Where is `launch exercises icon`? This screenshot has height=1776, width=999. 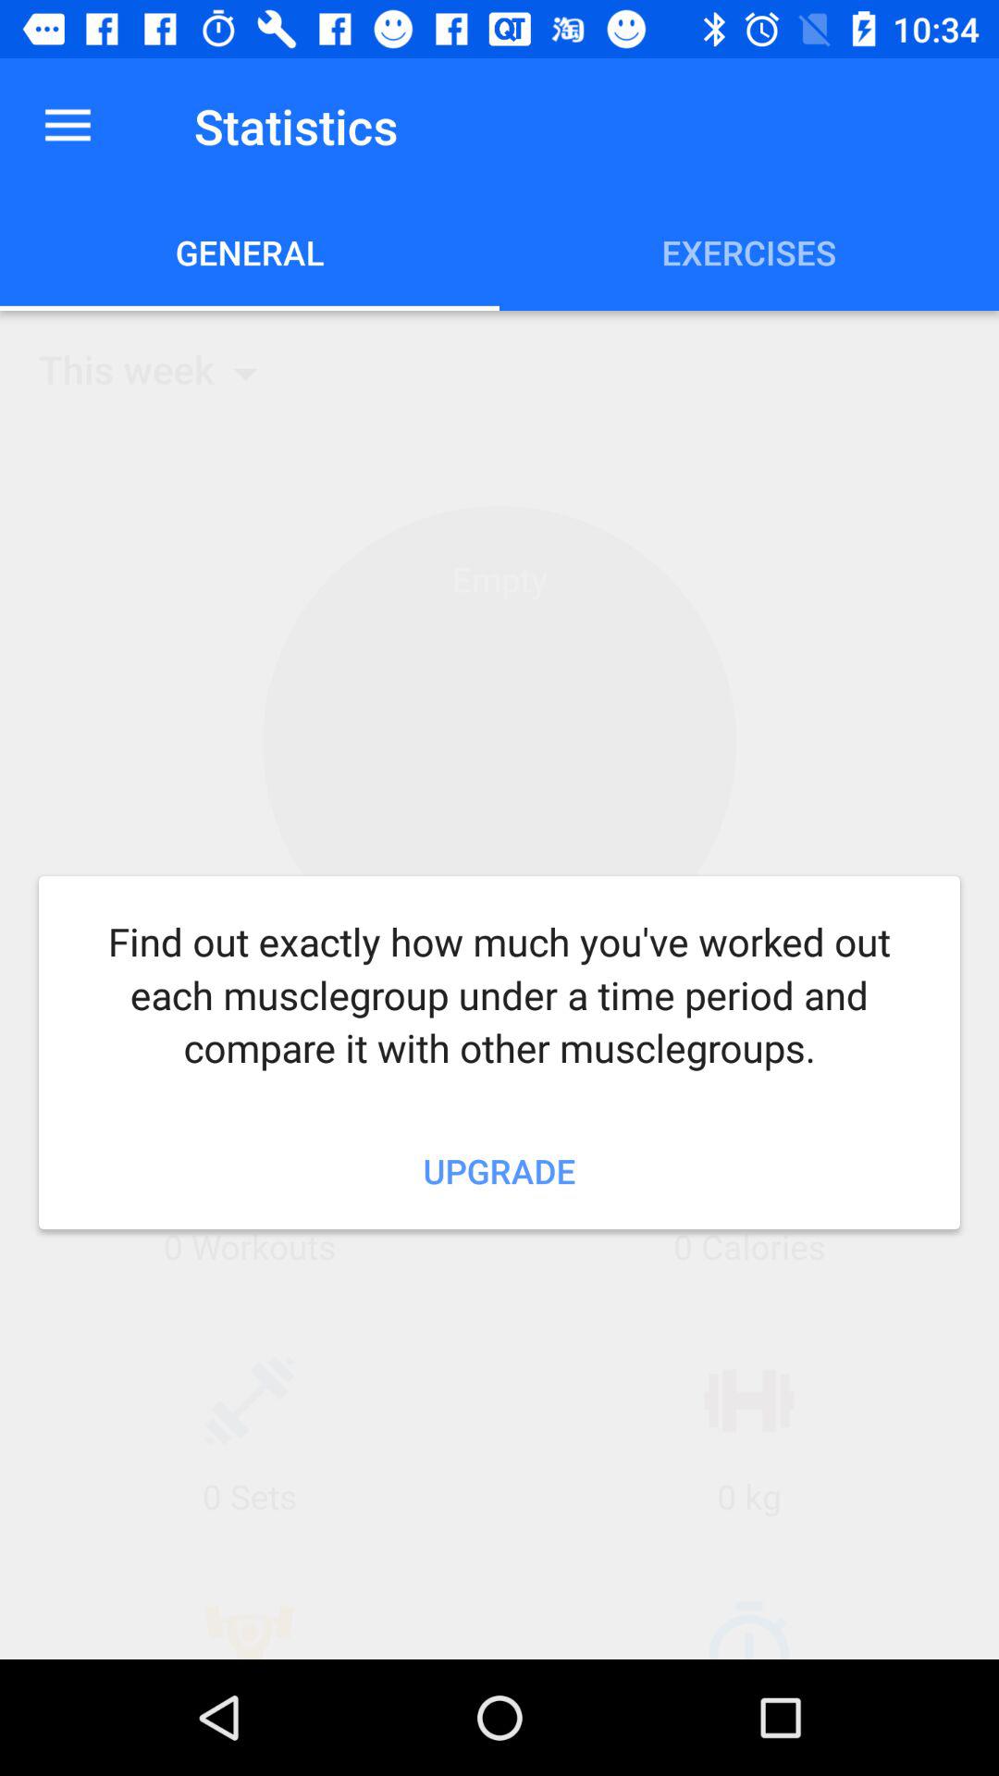 launch exercises icon is located at coordinates (749, 252).